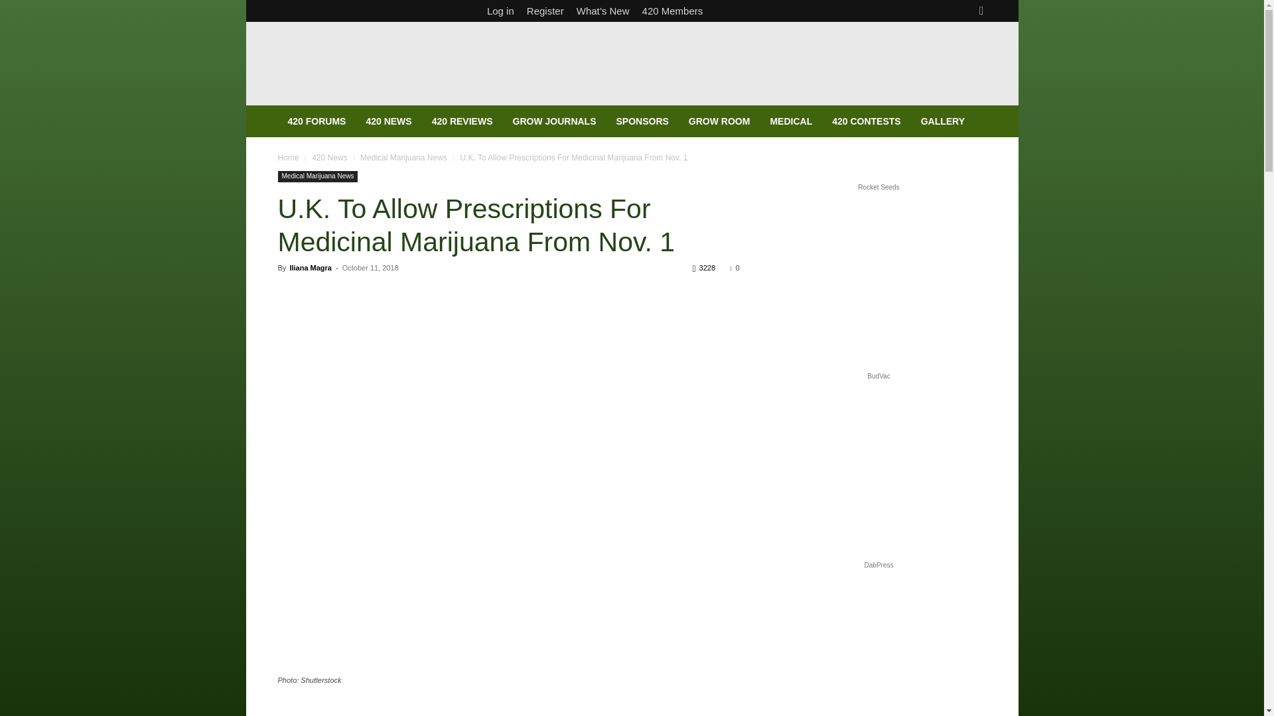 This screenshot has height=716, width=1274. What do you see at coordinates (403, 158) in the screenshot?
I see `View all posts in Medical Marijuana News` at bounding box center [403, 158].